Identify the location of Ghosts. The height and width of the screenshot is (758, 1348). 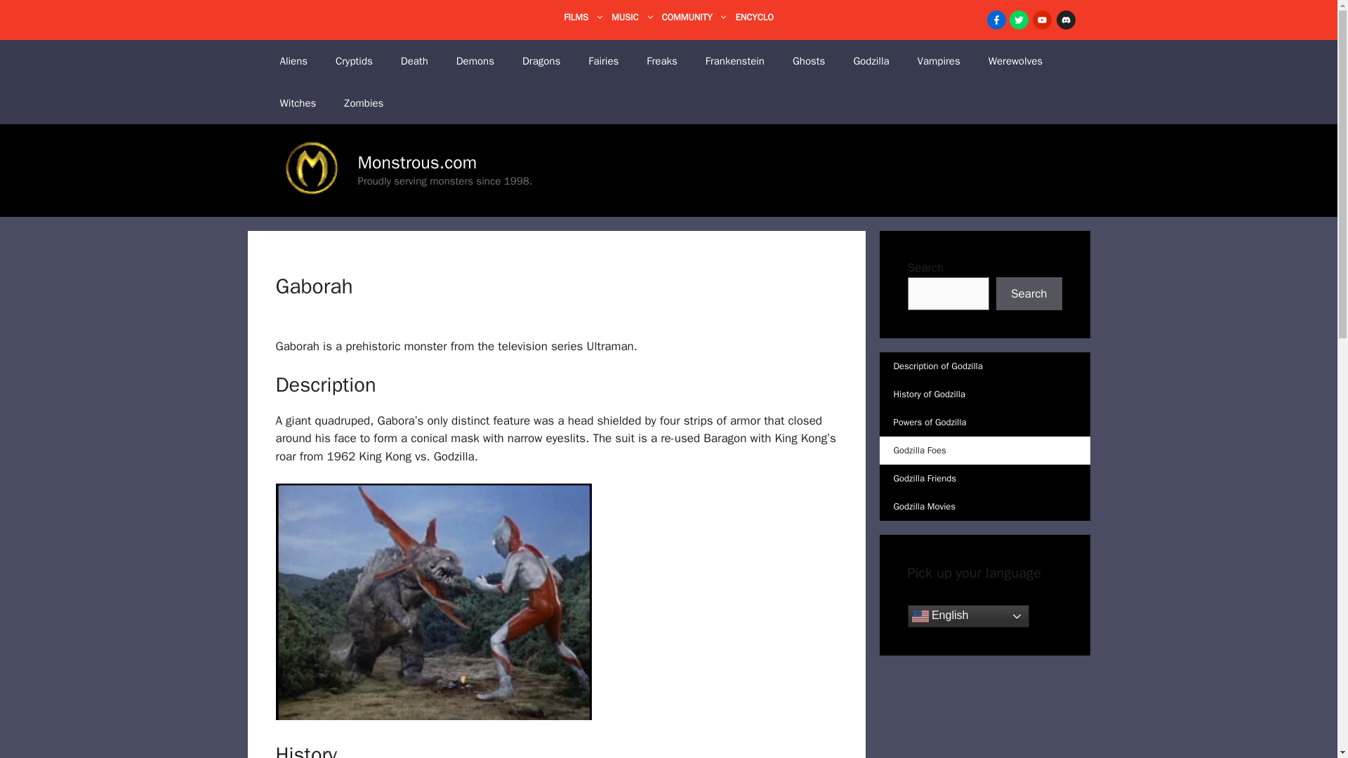
(809, 60).